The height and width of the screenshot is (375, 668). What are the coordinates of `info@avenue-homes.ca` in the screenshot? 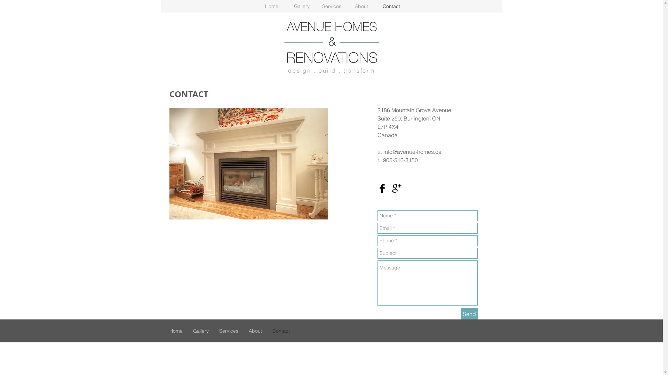 It's located at (413, 151).